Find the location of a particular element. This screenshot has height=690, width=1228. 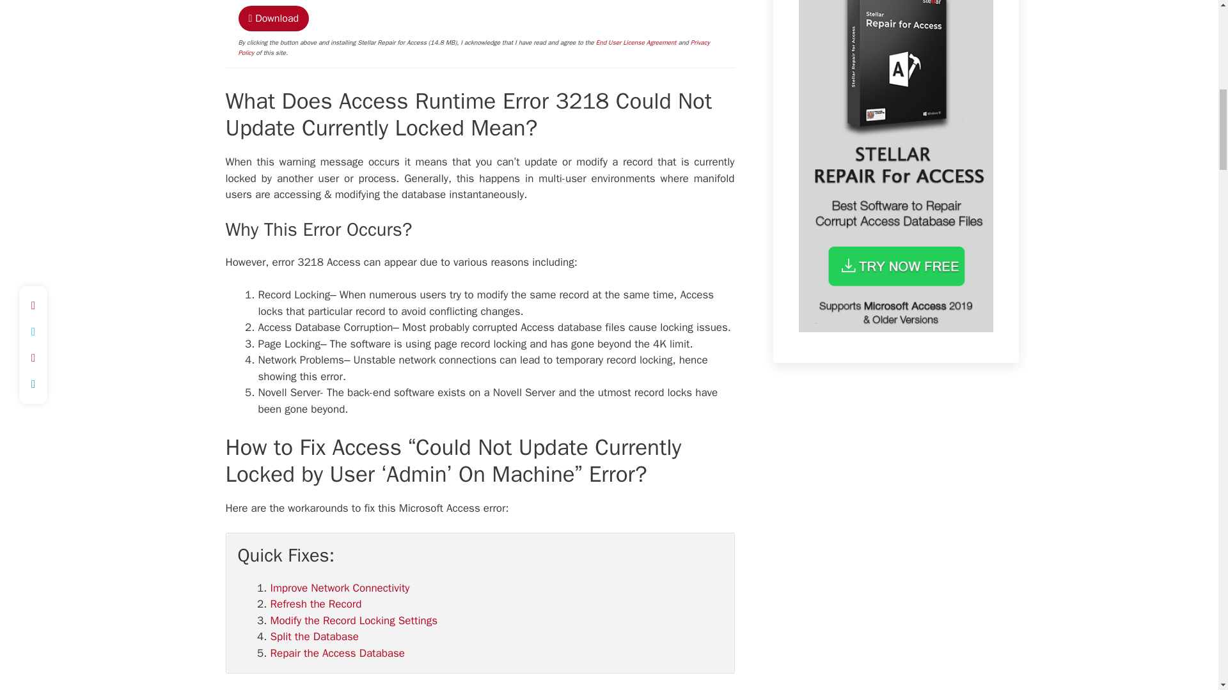

Download is located at coordinates (274, 18).